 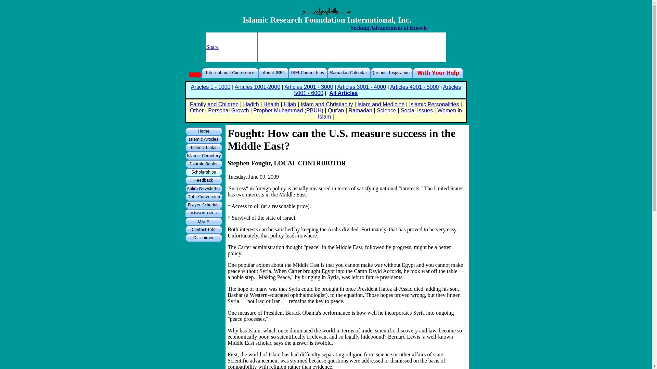 I want to click on Articles 2001 - 3000, so click(x=309, y=87).